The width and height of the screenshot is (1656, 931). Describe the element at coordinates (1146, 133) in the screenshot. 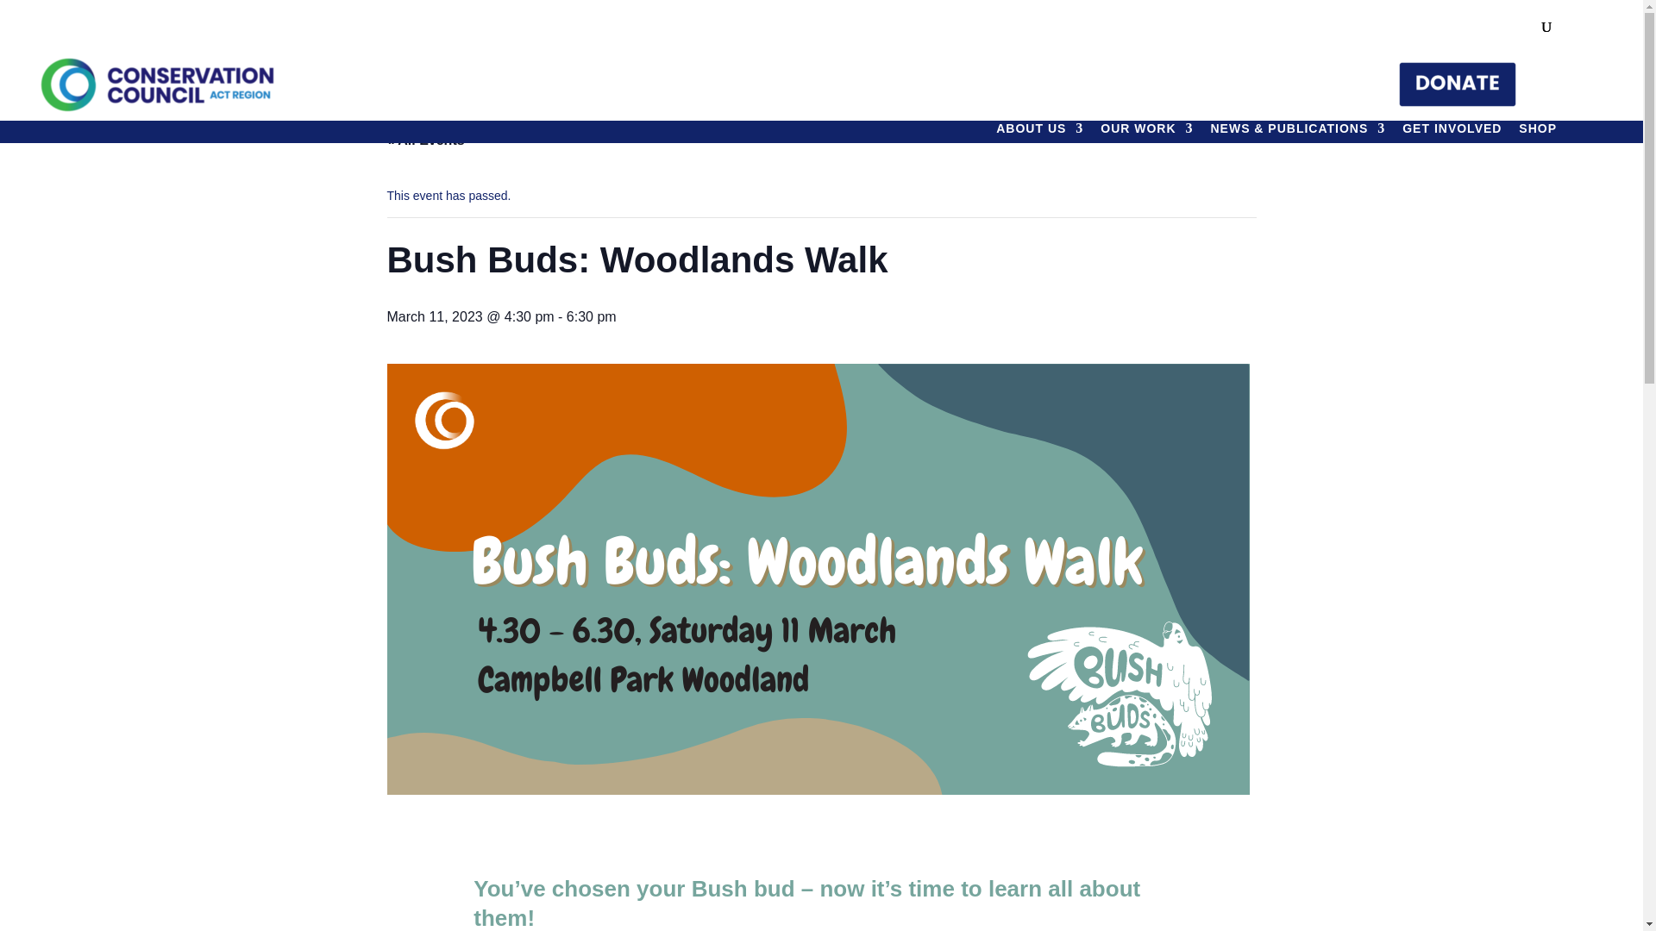

I see `OUR WORK` at that location.